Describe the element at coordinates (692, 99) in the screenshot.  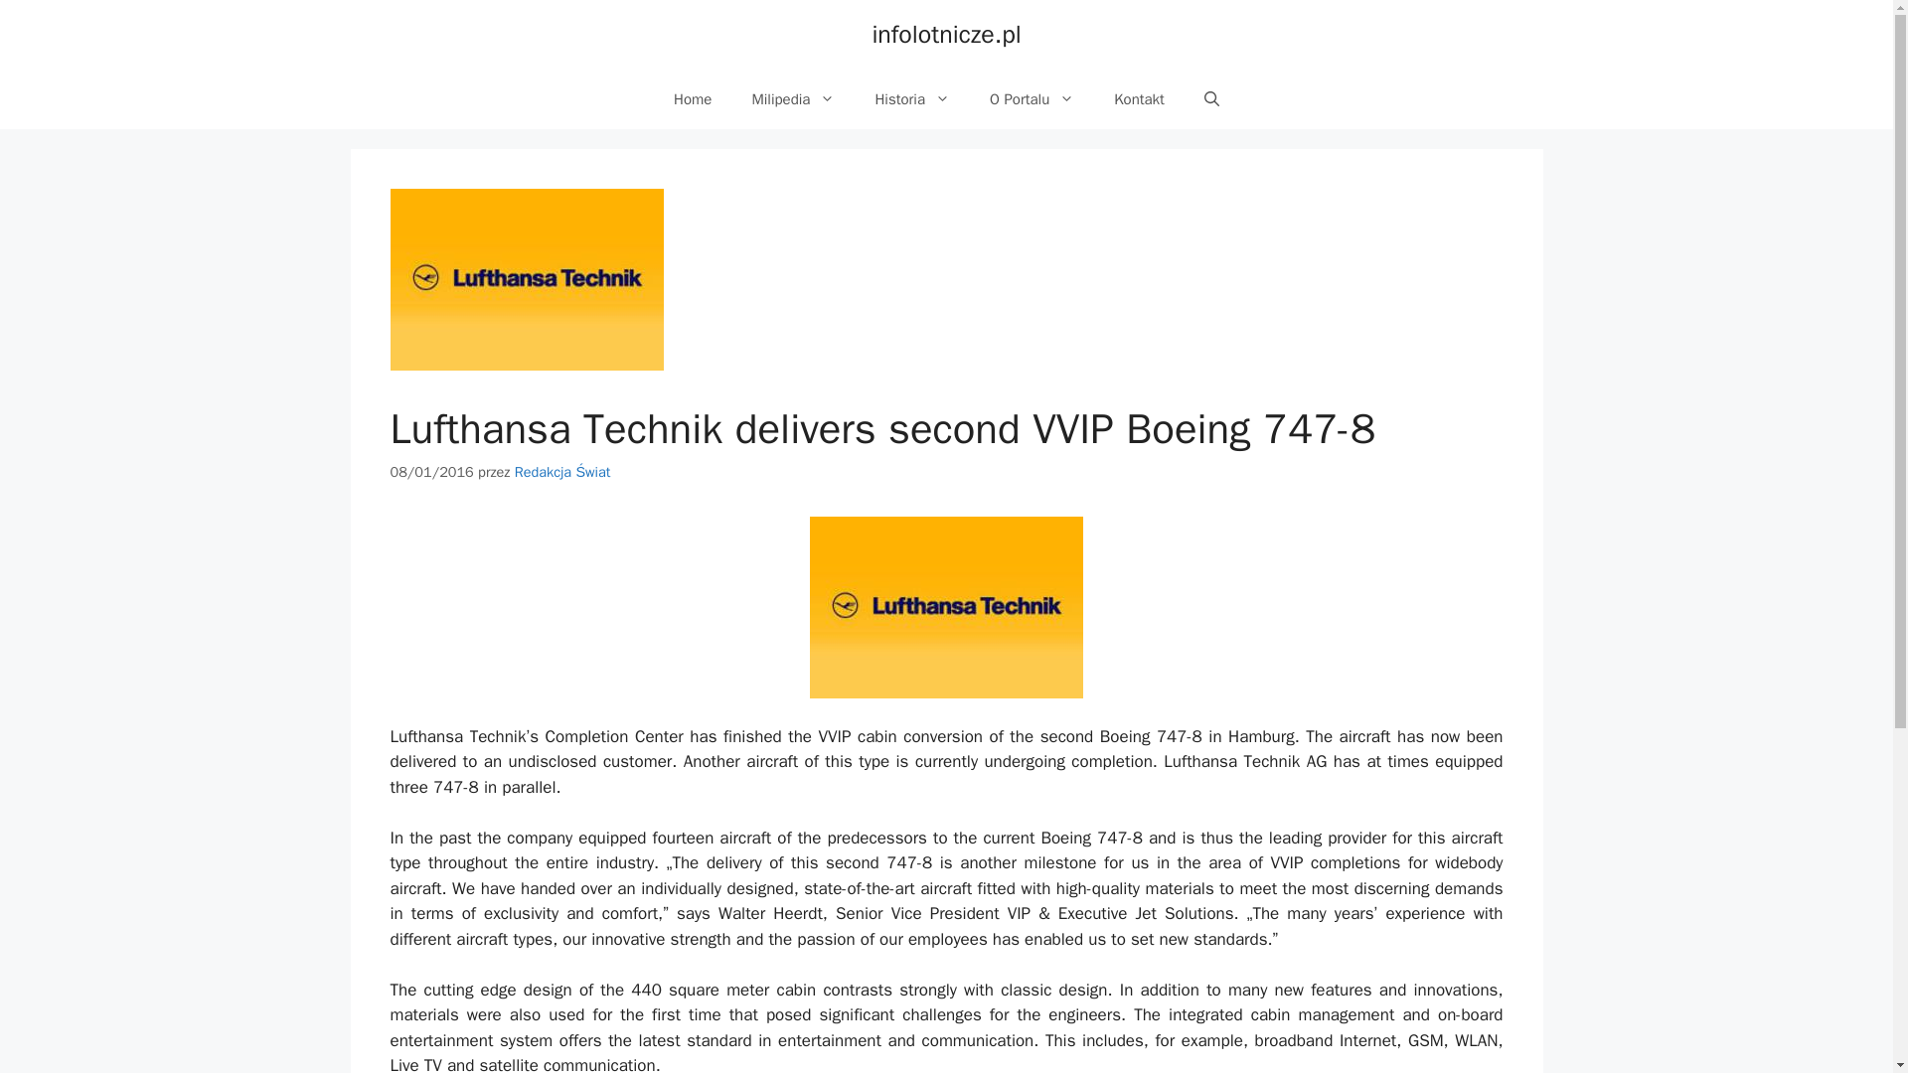
I see `Home` at that location.